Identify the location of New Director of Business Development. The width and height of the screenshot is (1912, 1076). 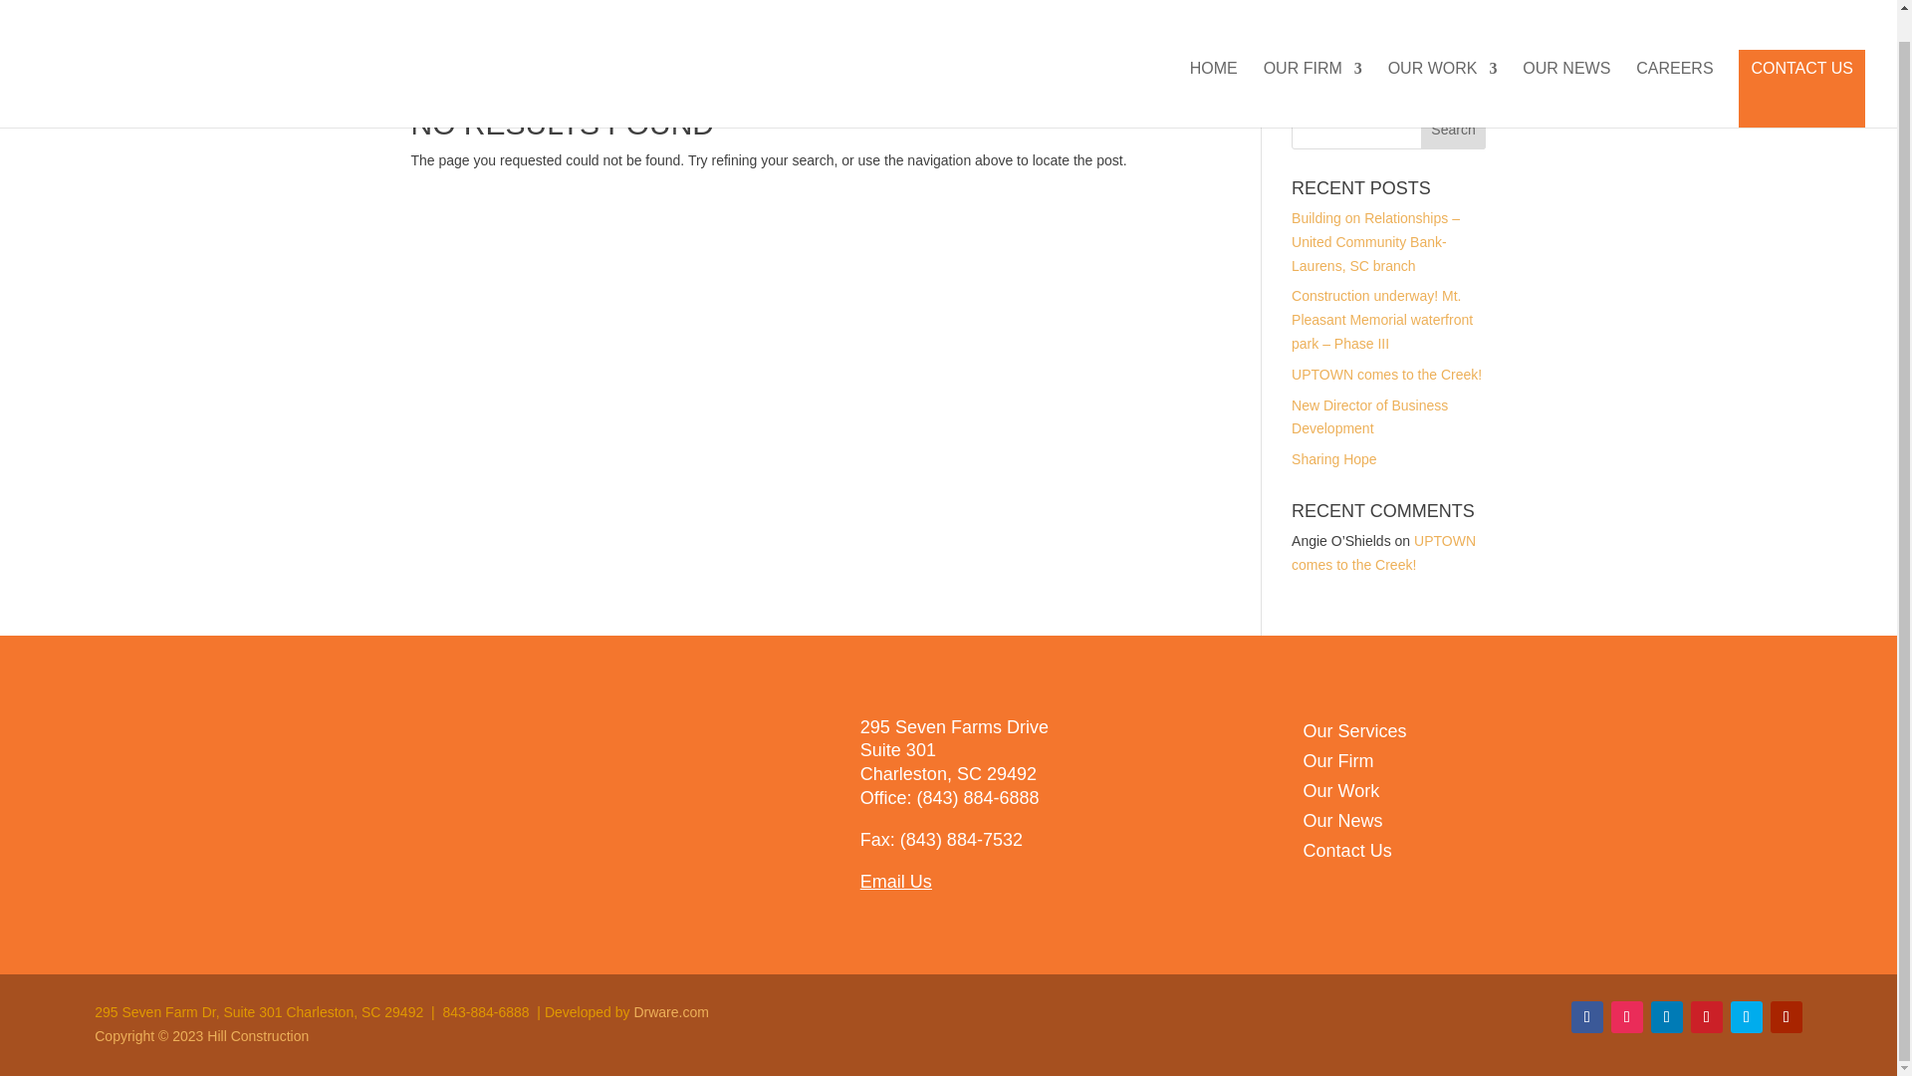
(1369, 416).